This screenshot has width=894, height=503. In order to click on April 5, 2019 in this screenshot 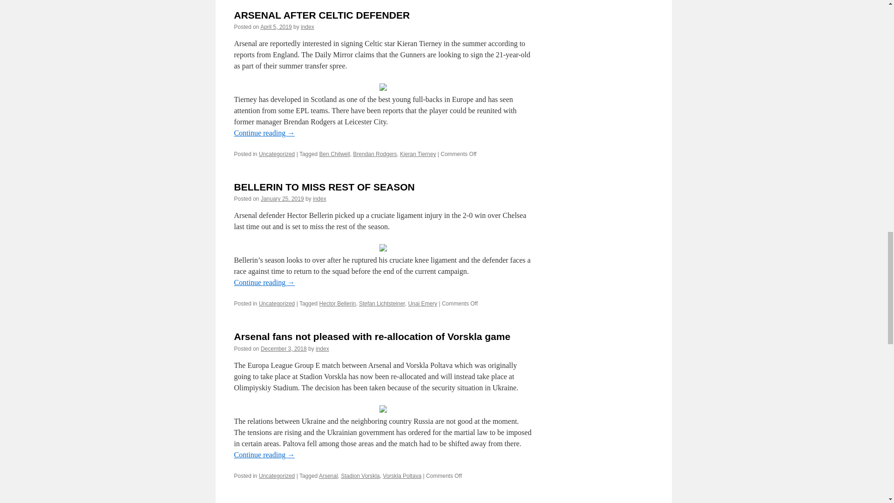, I will do `click(276, 27)`.